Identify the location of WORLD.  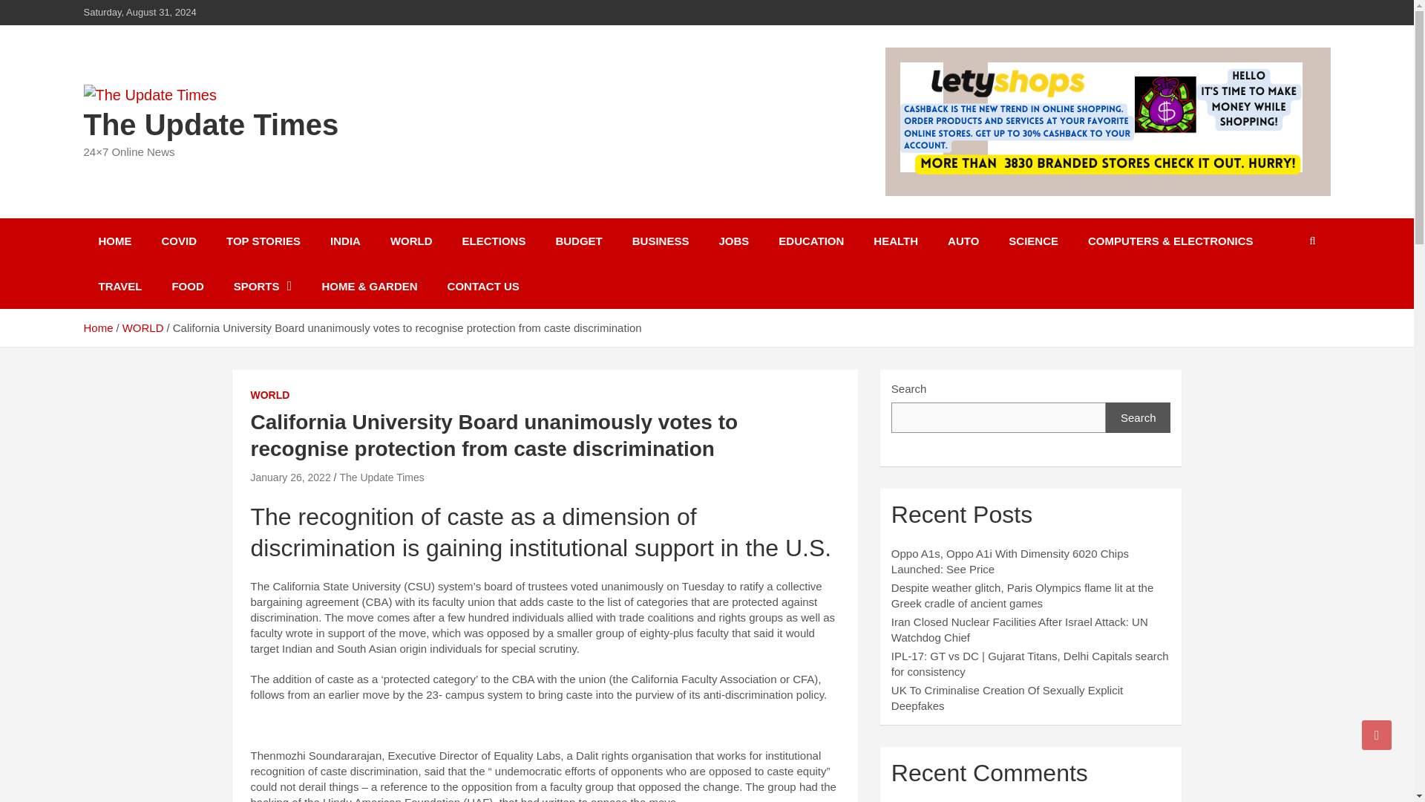
(142, 328).